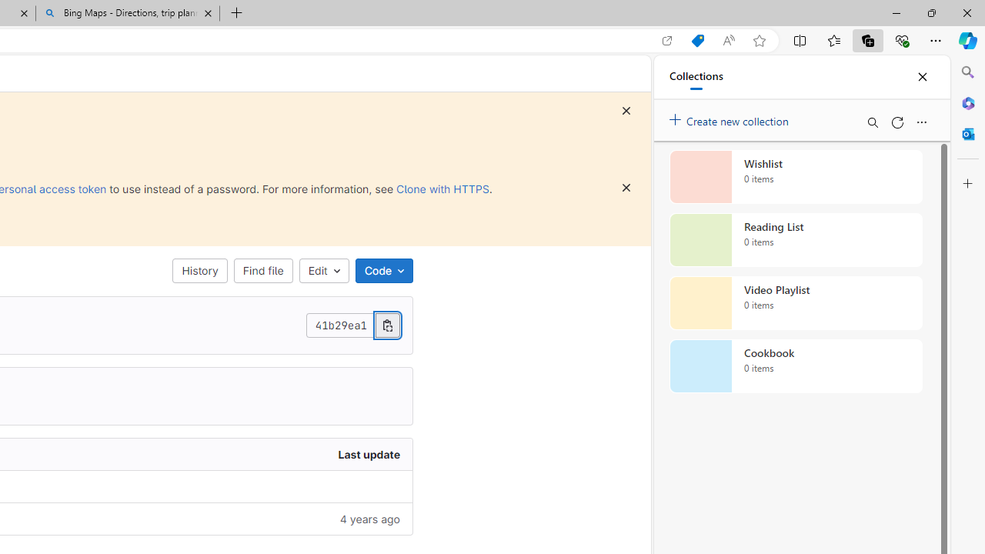 This screenshot has width=985, height=554. I want to click on Cookbook collection, 0 items, so click(796, 366).